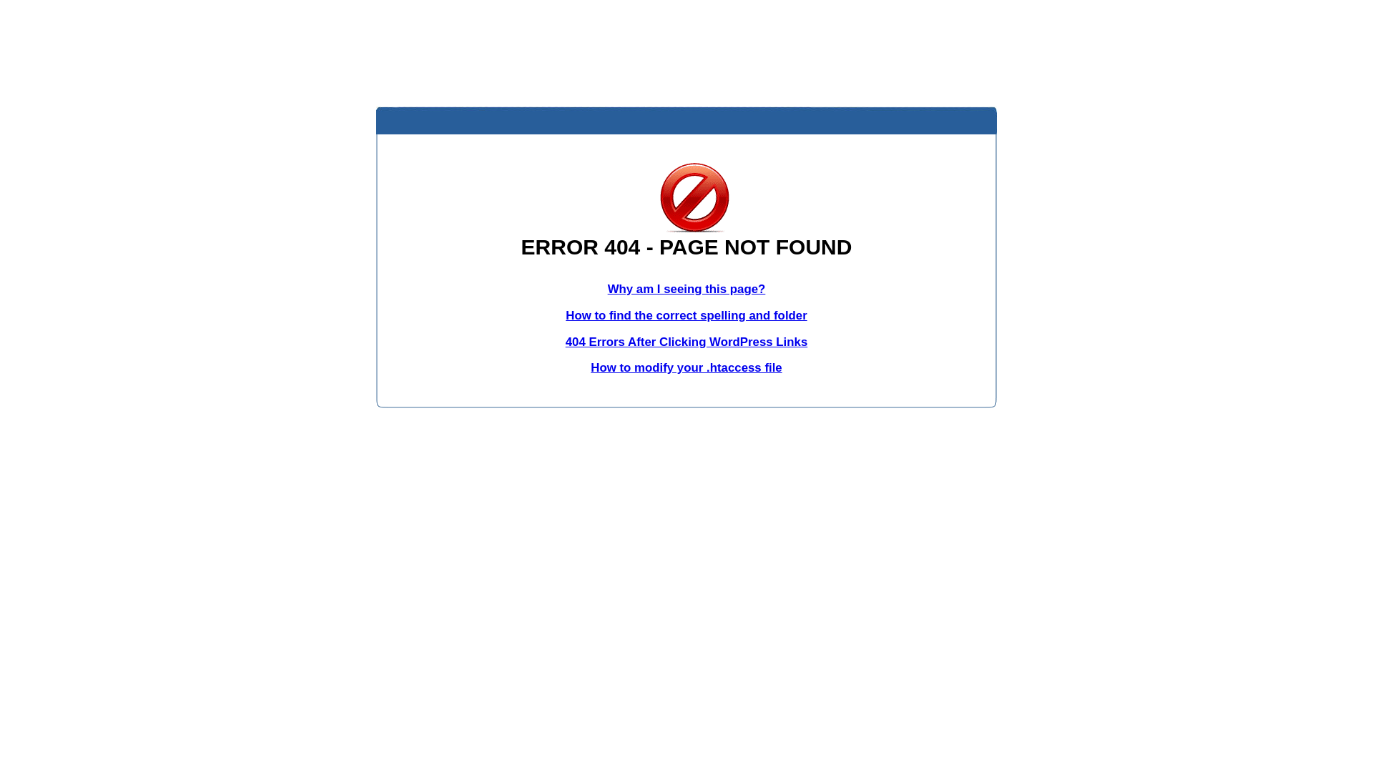  What do you see at coordinates (686, 289) in the screenshot?
I see `Why am I seeing this page?` at bounding box center [686, 289].